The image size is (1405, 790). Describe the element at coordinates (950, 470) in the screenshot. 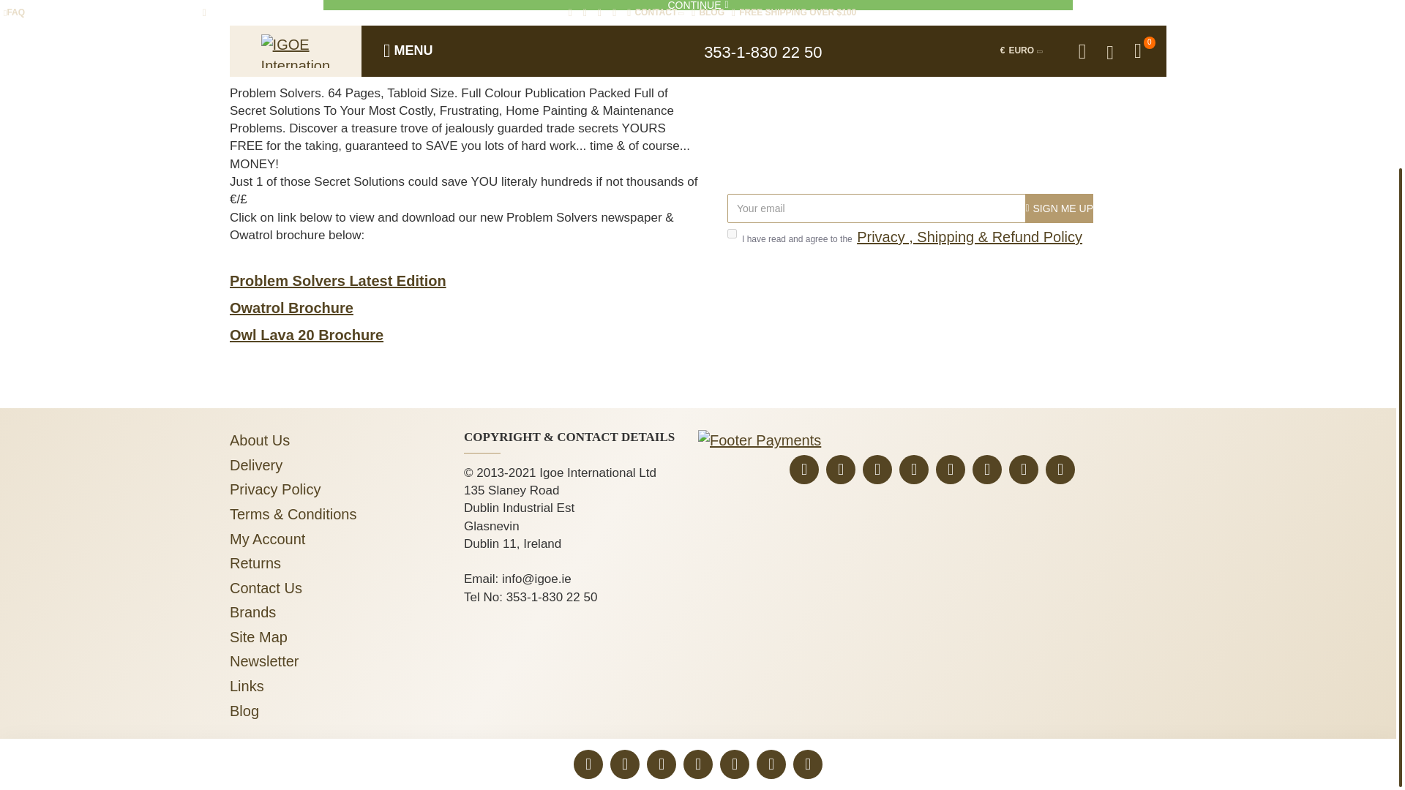

I see `Instagram` at that location.